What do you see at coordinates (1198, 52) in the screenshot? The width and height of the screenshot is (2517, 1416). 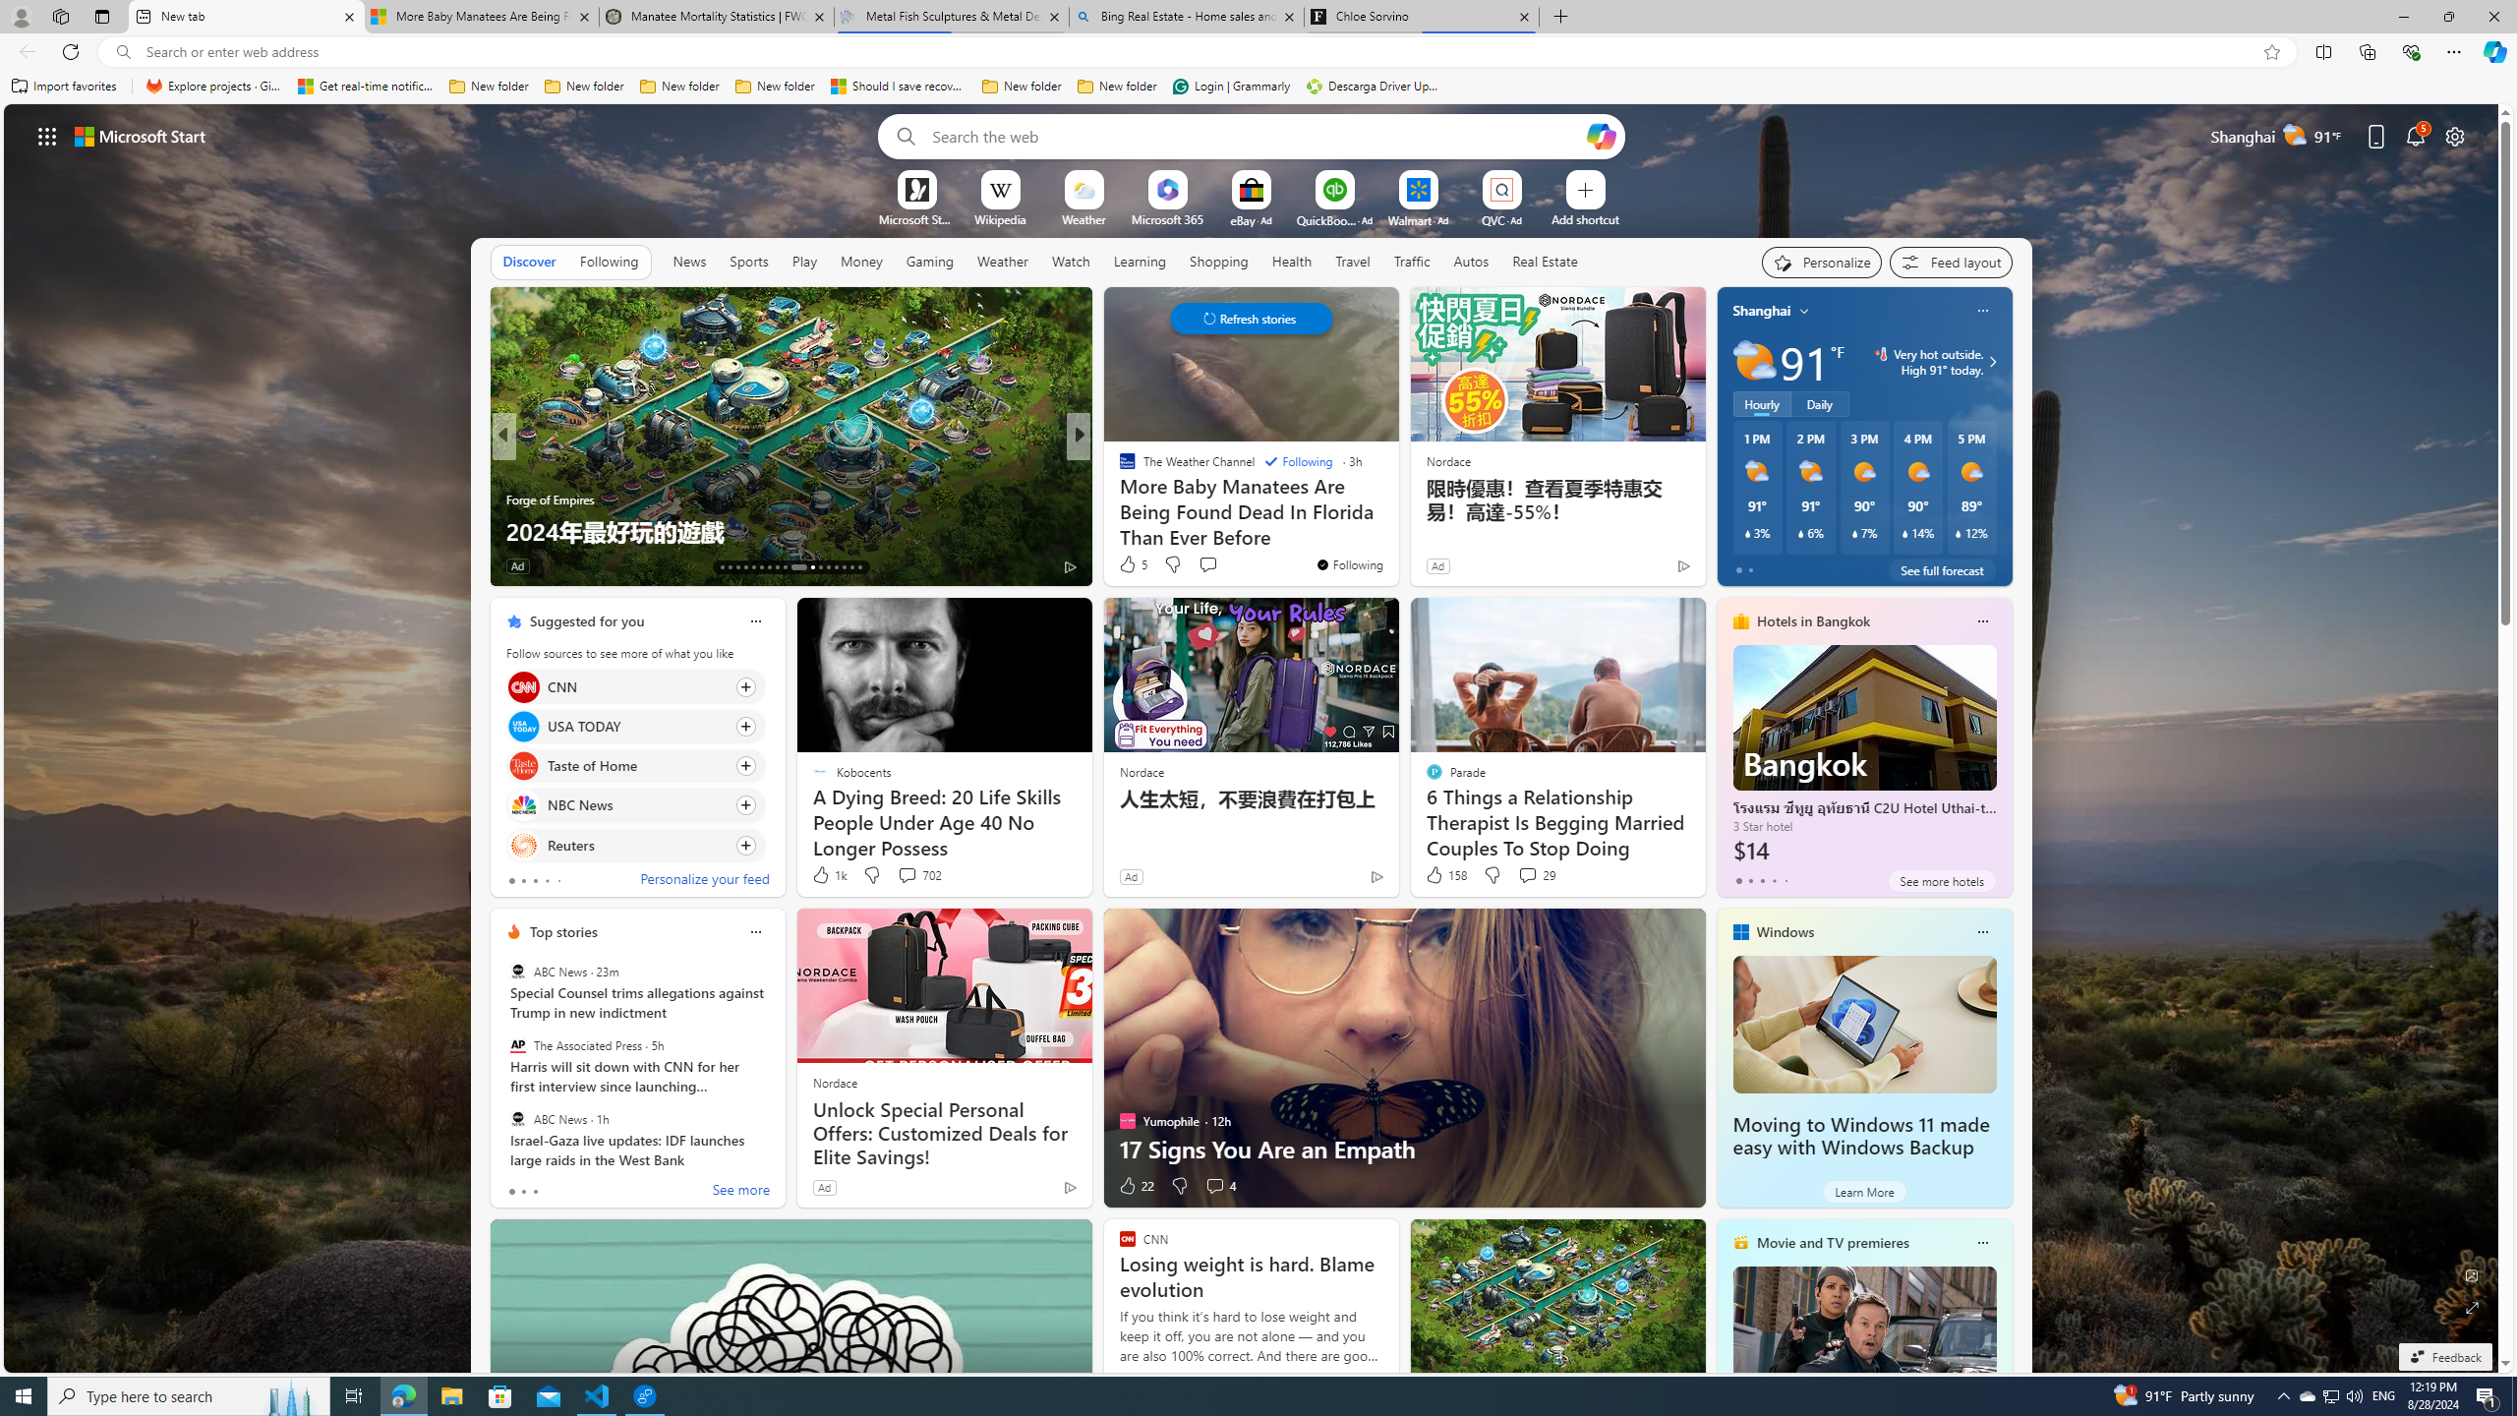 I see `Address and search bar` at bounding box center [1198, 52].